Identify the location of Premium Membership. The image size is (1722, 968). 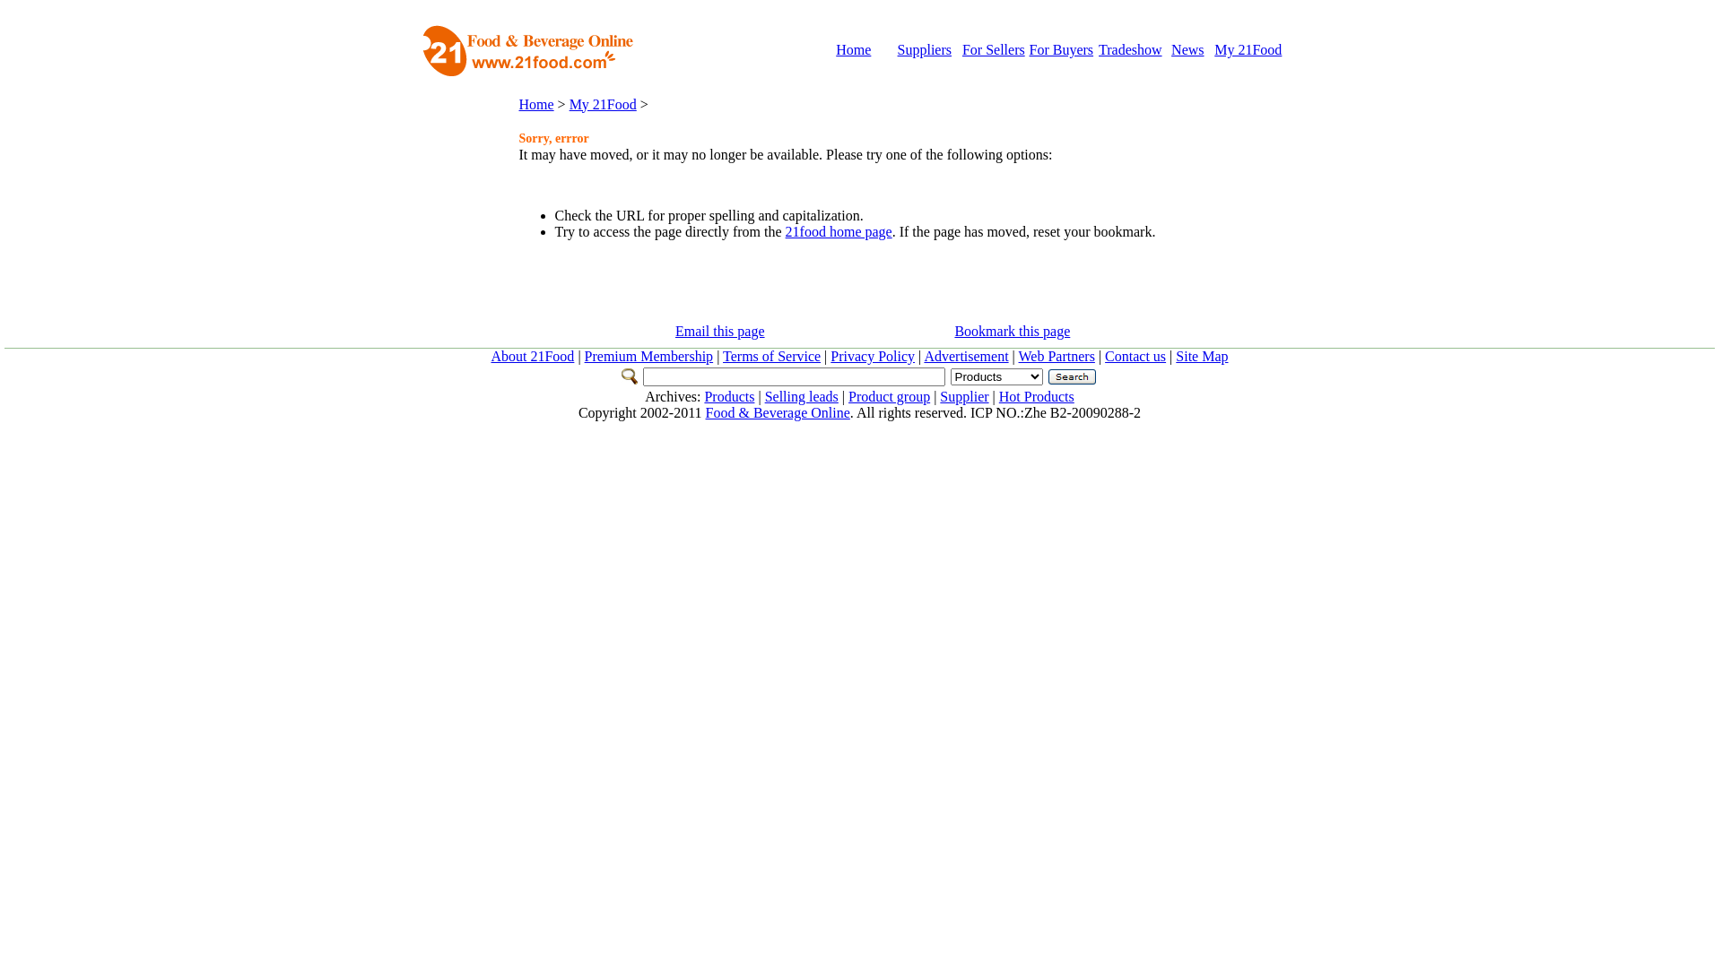
(649, 357).